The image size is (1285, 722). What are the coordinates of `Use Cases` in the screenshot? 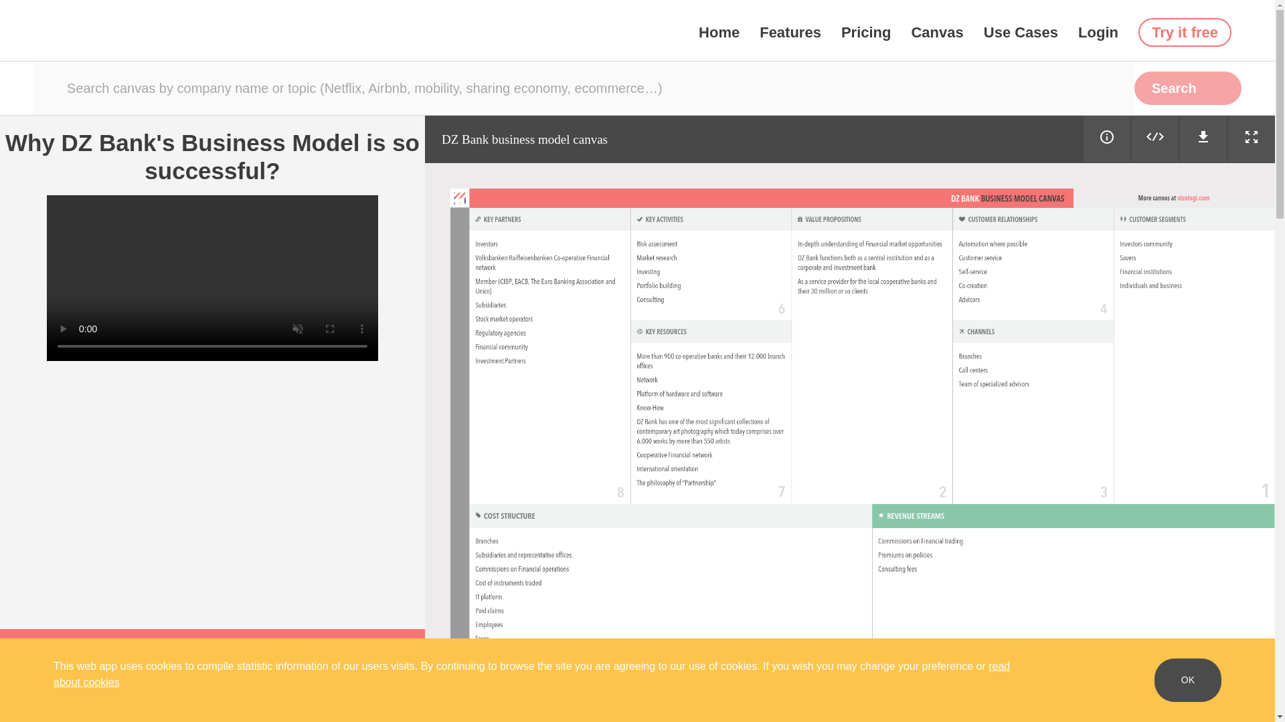 It's located at (1021, 32).